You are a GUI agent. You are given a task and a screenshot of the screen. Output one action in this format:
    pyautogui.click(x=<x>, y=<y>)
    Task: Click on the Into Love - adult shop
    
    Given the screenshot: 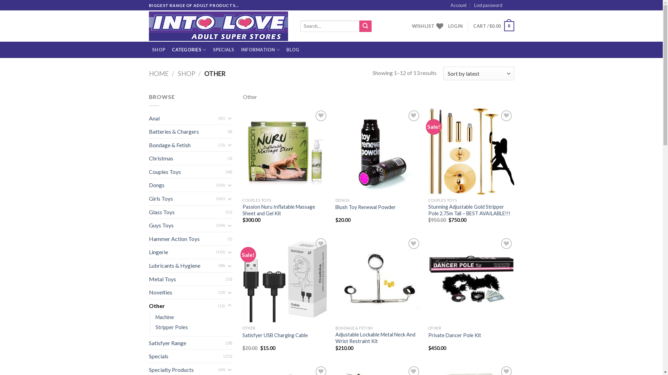 What is the action you would take?
    pyautogui.click(x=219, y=26)
    